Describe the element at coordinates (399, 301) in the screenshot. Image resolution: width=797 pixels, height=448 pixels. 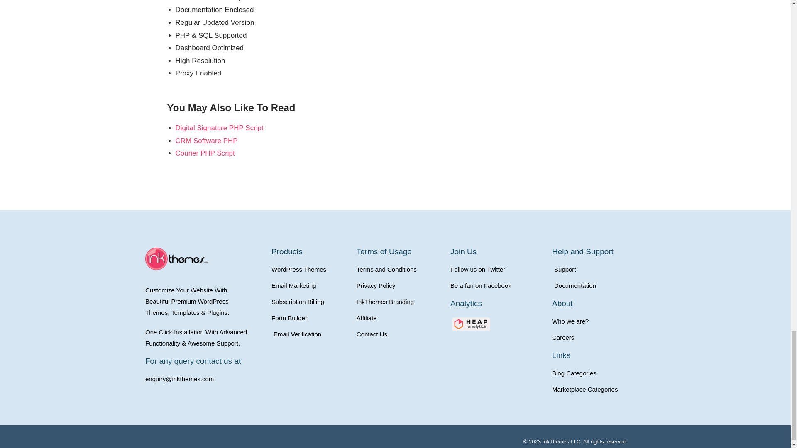
I see `InkThemes Branding` at that location.